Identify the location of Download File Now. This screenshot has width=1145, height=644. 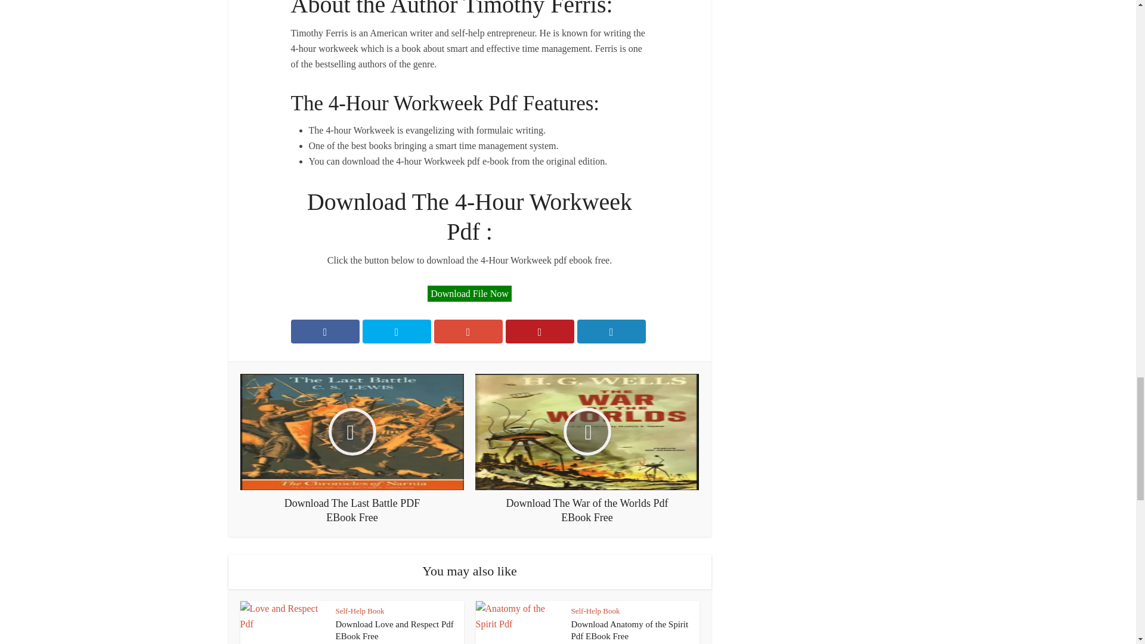
(469, 293).